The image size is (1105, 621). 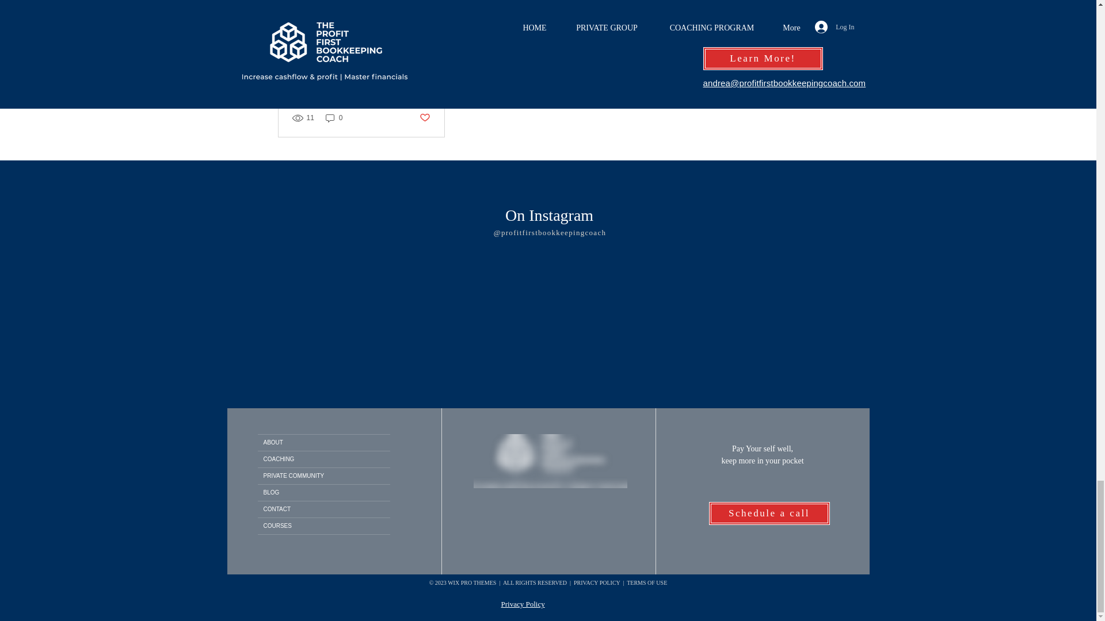 What do you see at coordinates (323, 492) in the screenshot?
I see `BLOG` at bounding box center [323, 492].